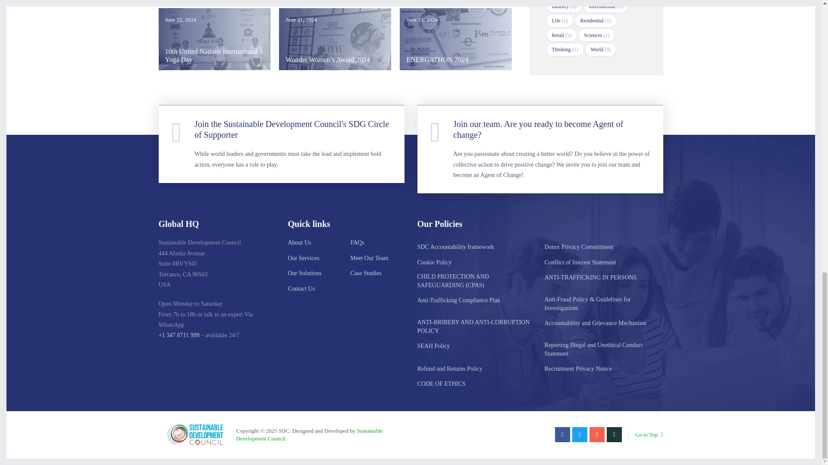 This screenshot has width=828, height=465. I want to click on image-1, so click(215, 39).